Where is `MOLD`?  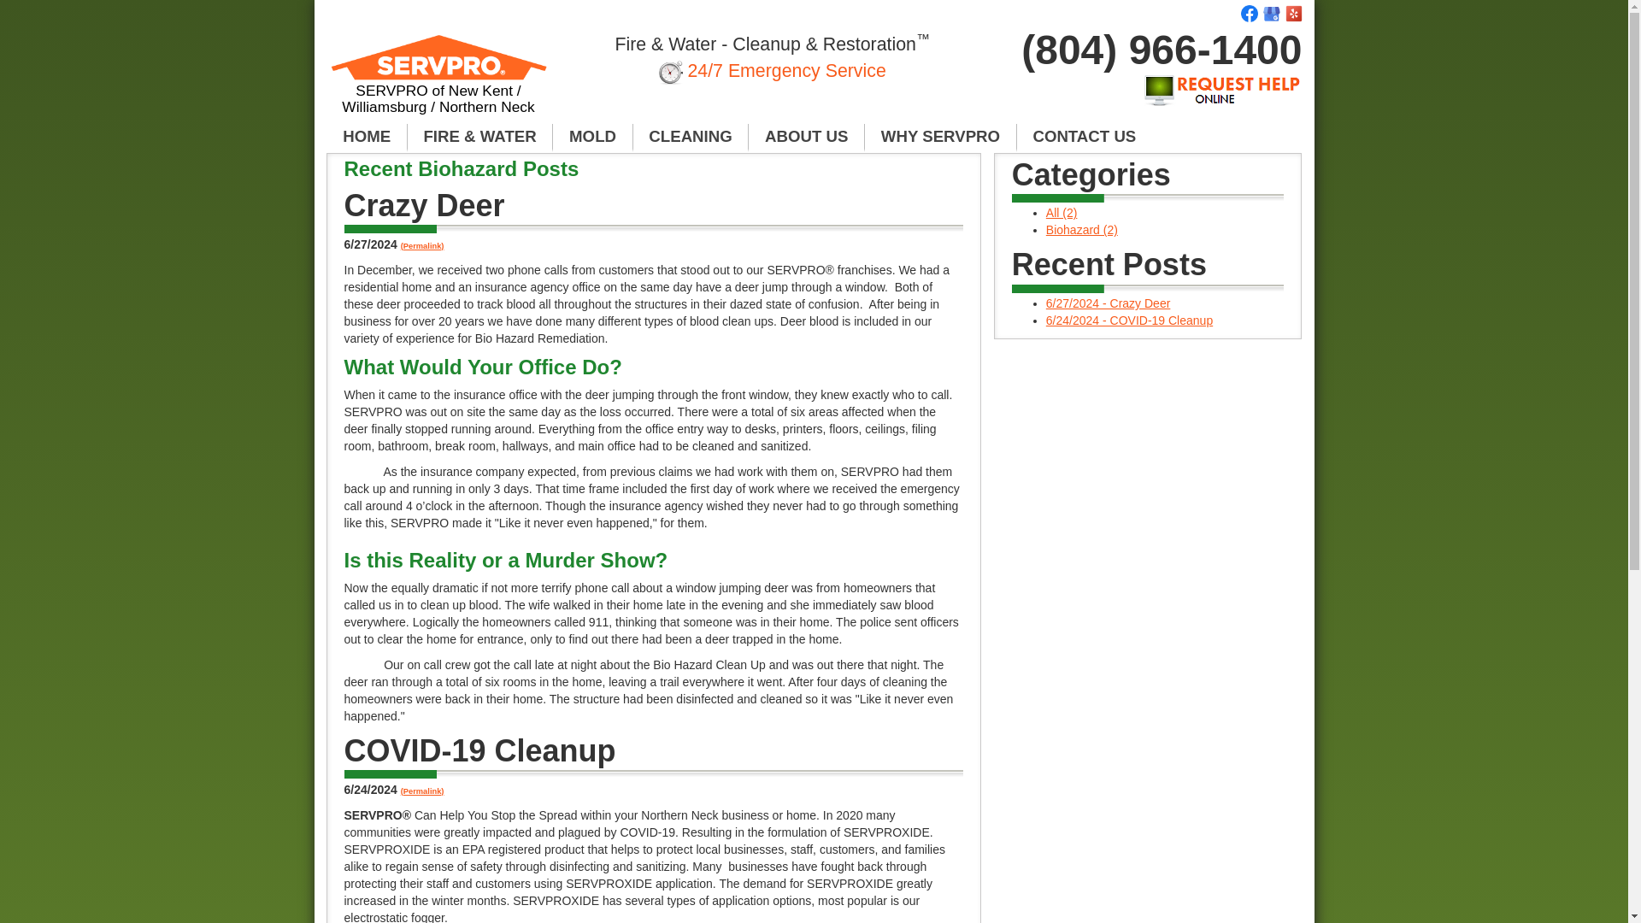 MOLD is located at coordinates (592, 137).